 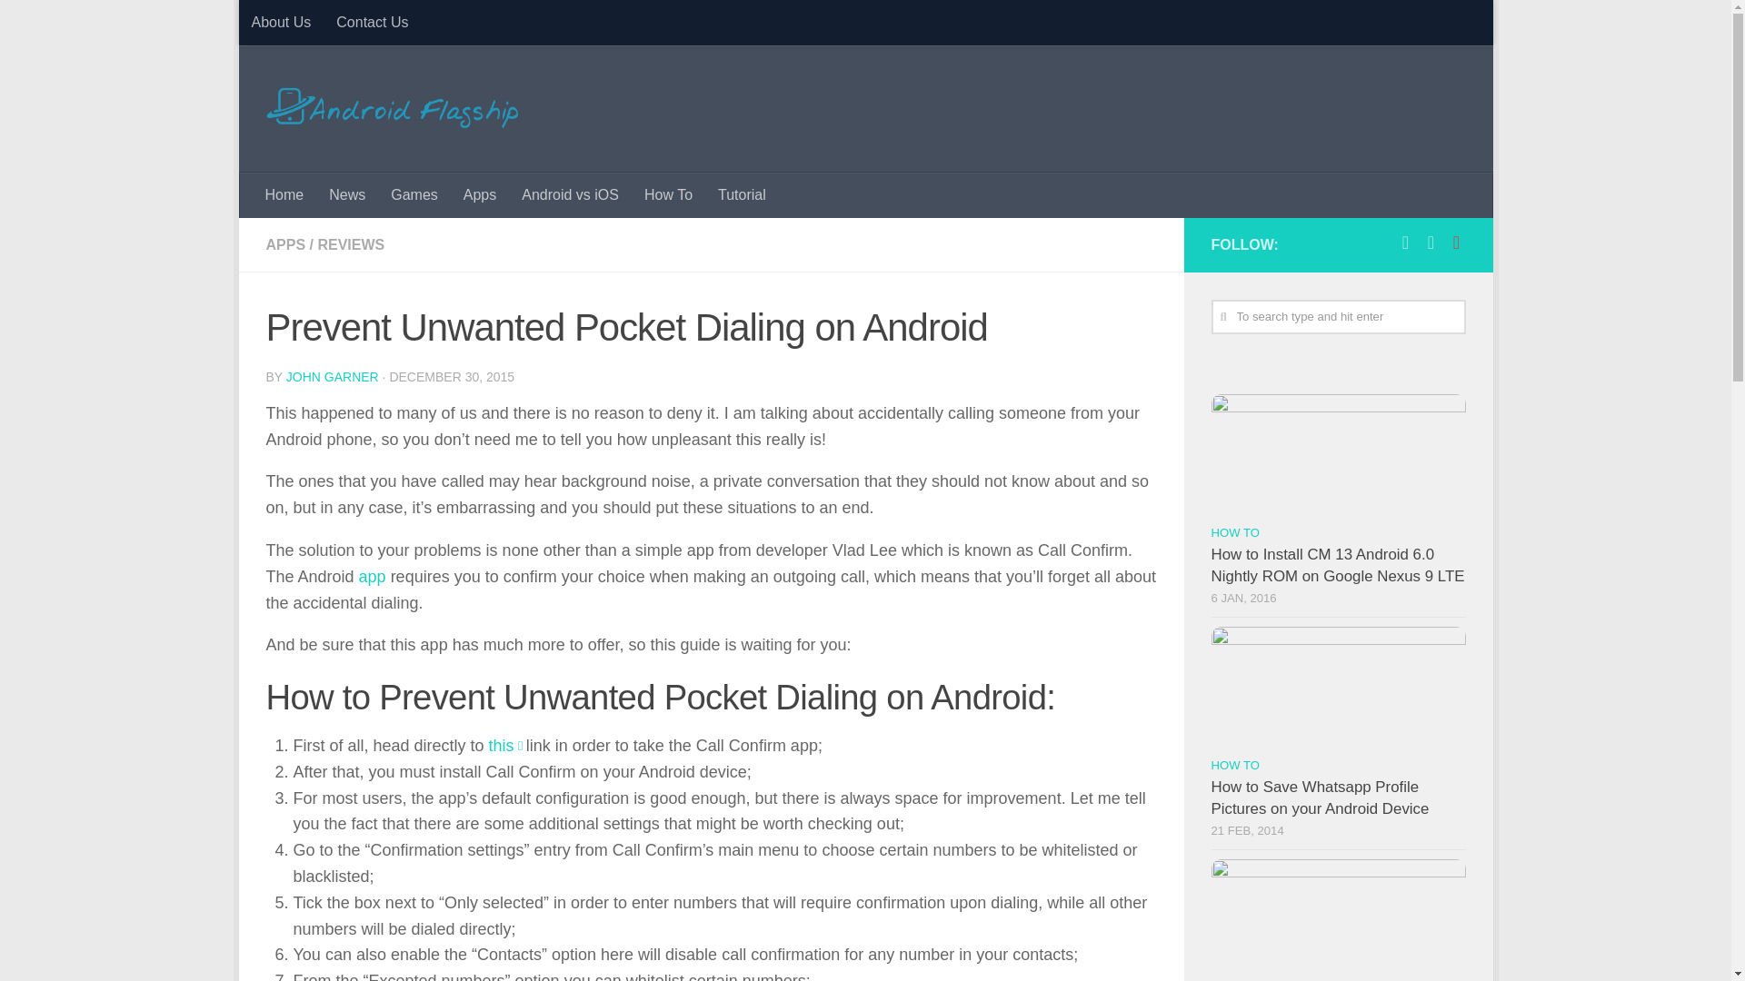 I want to click on APPS, so click(x=285, y=244).